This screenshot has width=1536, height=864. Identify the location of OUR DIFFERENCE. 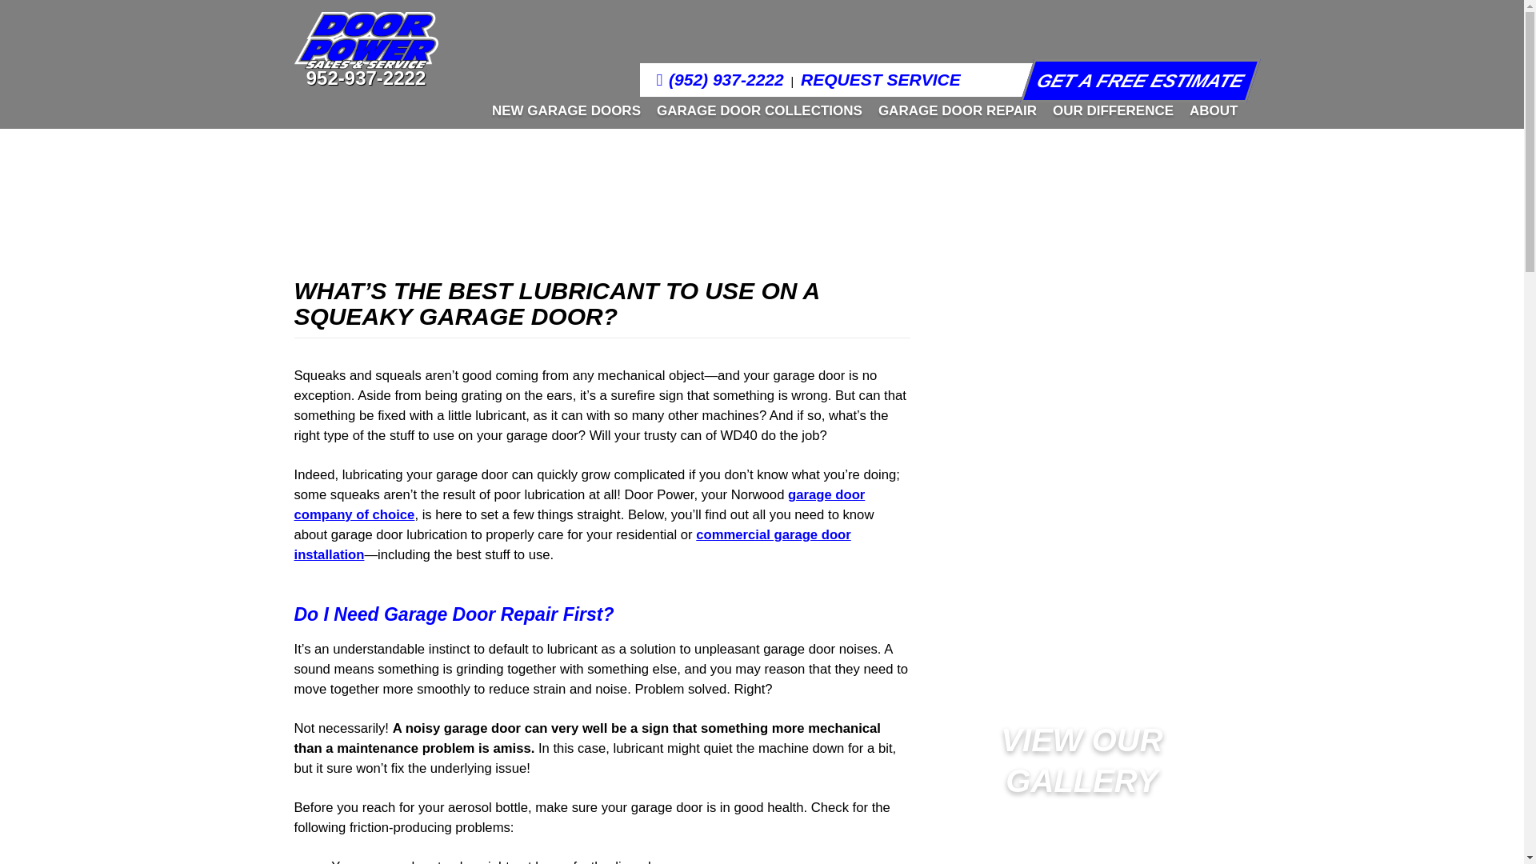
(1109, 110).